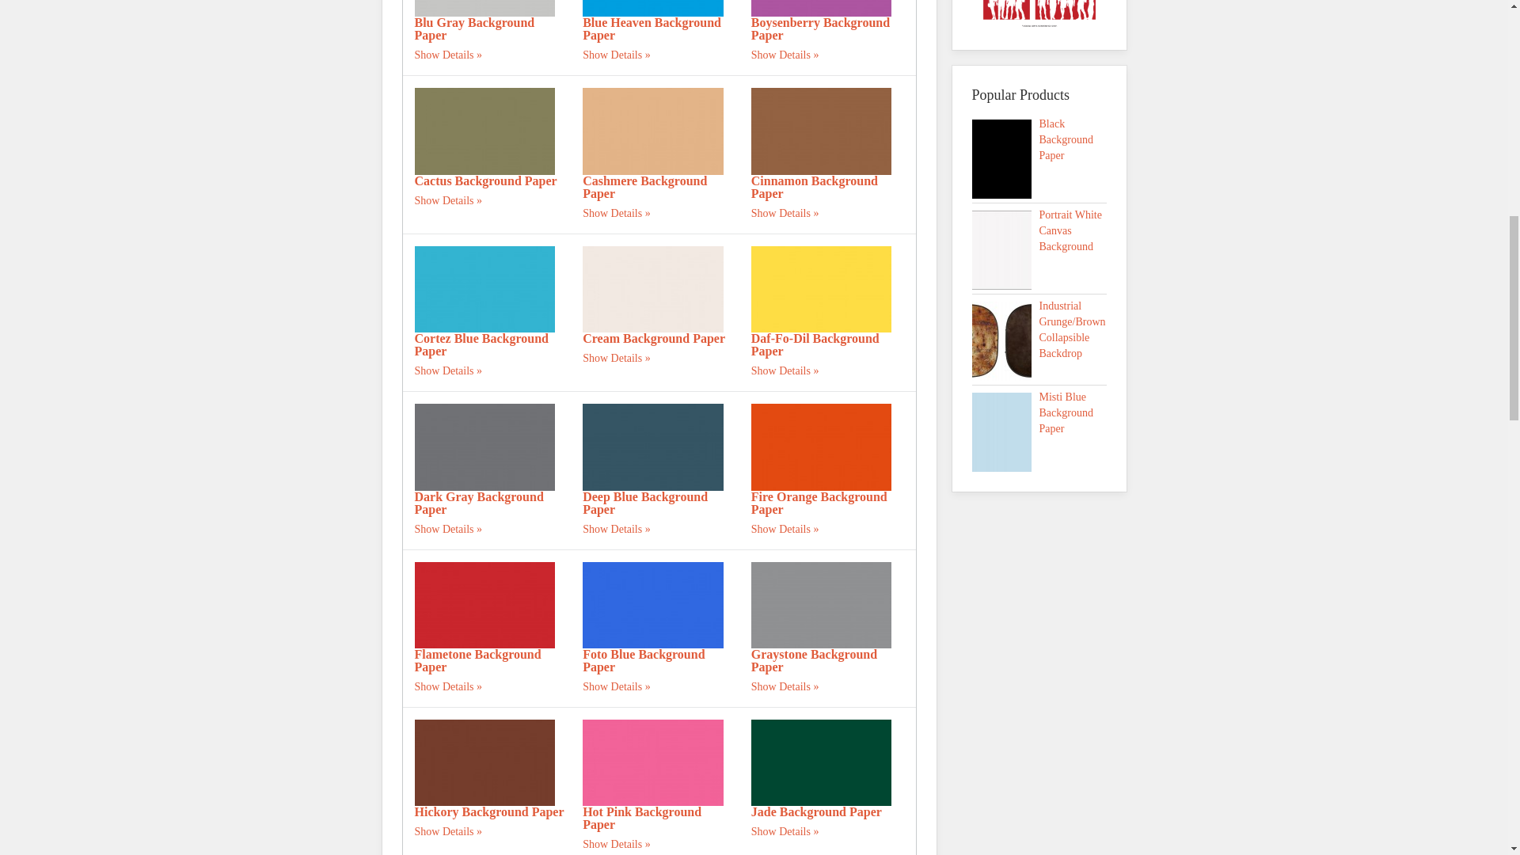 The width and height of the screenshot is (1520, 855). I want to click on Boysenberry Background Paper, so click(822, 8).